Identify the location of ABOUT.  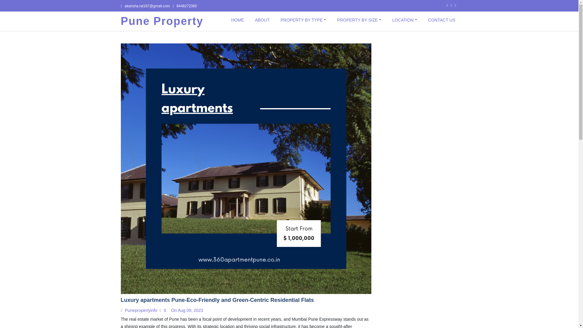
(262, 20).